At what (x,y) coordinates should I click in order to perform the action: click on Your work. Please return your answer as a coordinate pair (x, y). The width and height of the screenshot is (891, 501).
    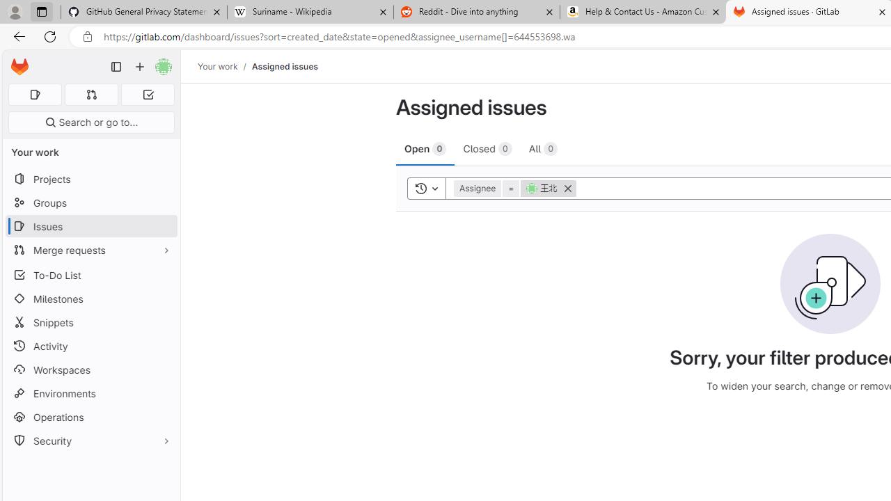
    Looking at the image, I should click on (217, 66).